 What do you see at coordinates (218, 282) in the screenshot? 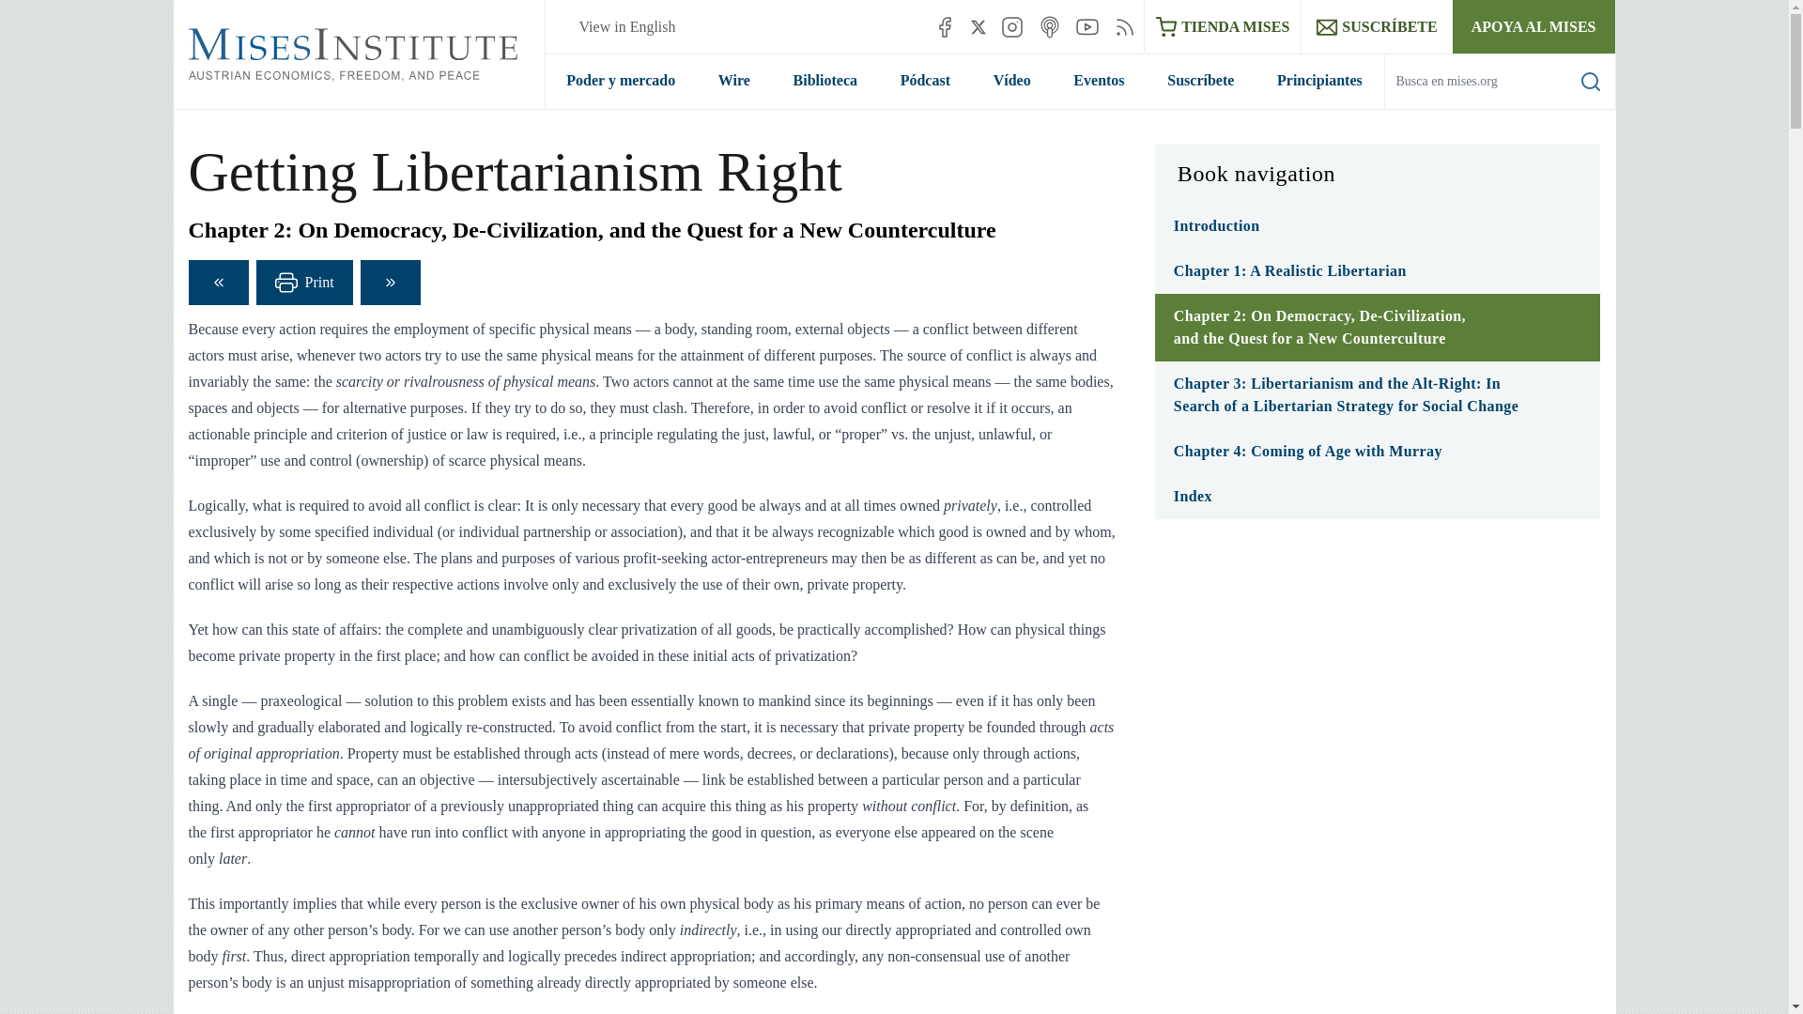
I see `Go to previous page` at bounding box center [218, 282].